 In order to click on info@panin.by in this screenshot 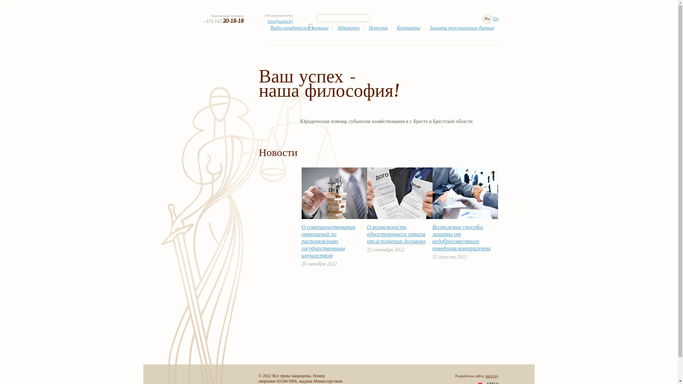, I will do `click(280, 21)`.